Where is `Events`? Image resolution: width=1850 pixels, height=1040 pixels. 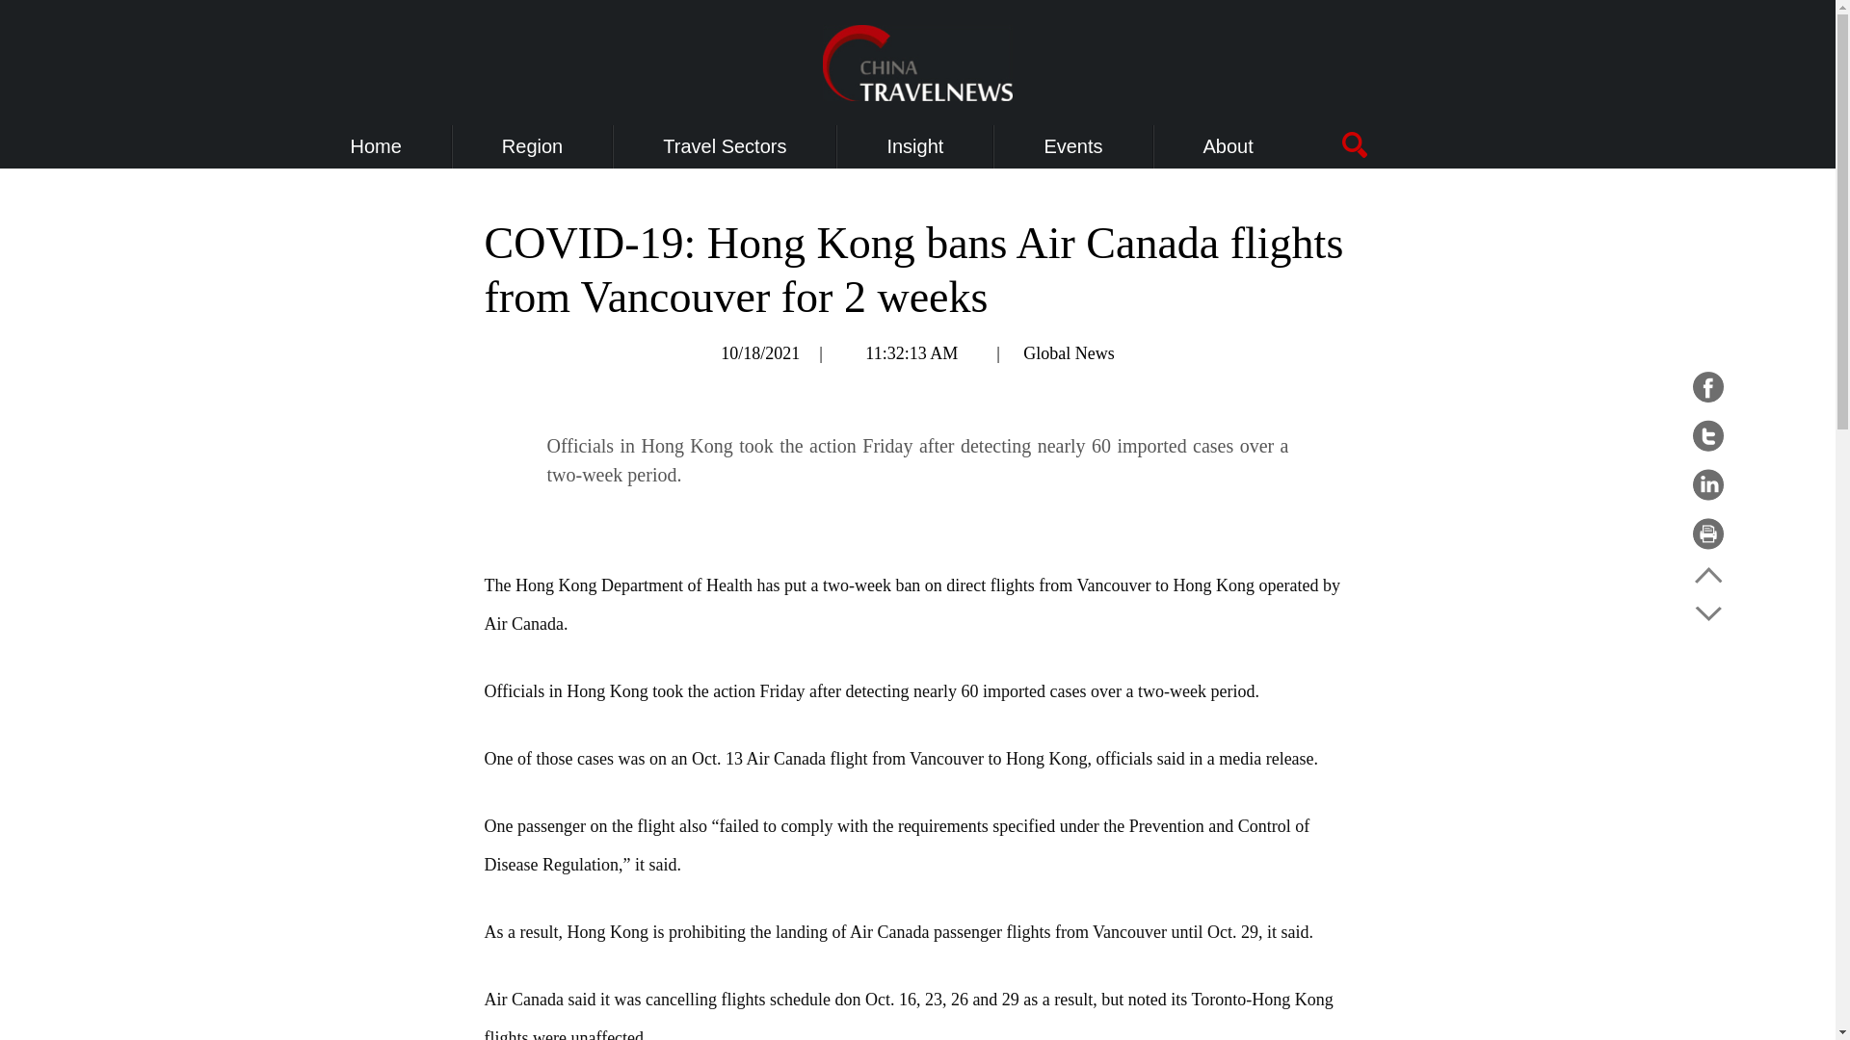
Events is located at coordinates (1072, 146).